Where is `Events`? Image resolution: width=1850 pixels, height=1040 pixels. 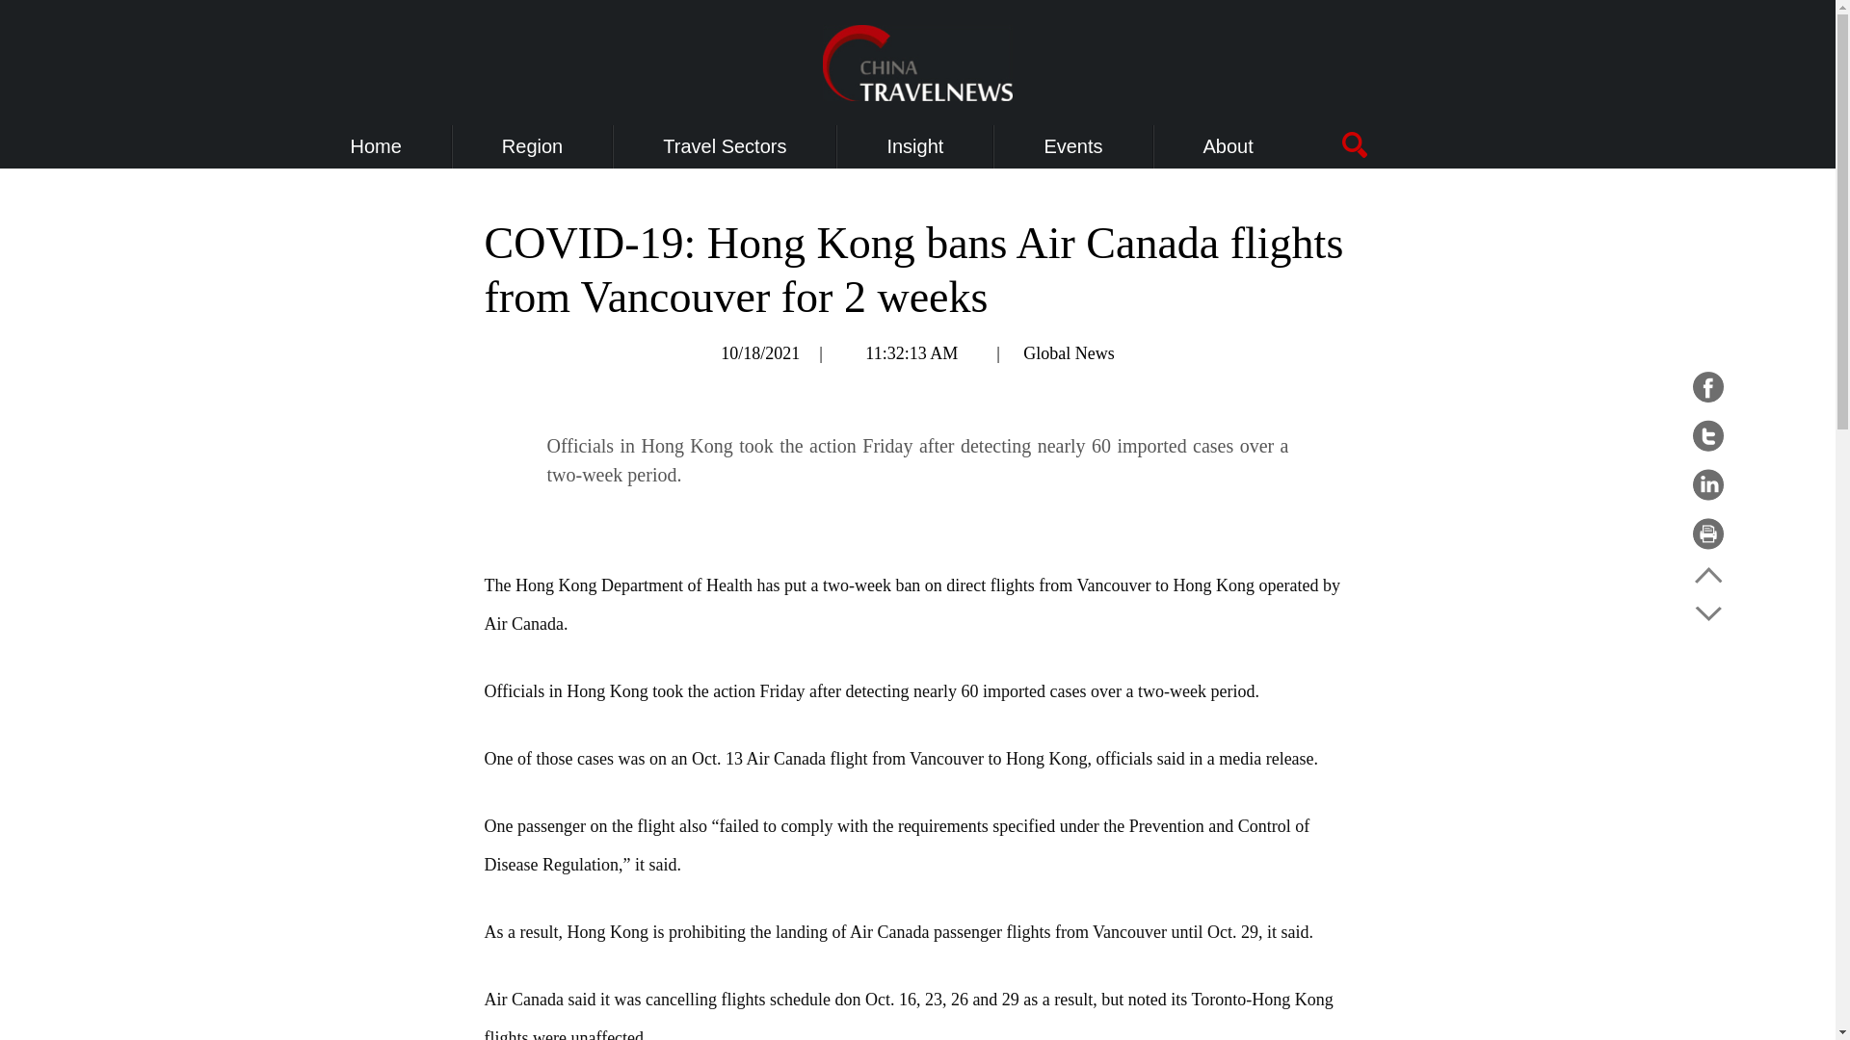
Events is located at coordinates (1072, 146).